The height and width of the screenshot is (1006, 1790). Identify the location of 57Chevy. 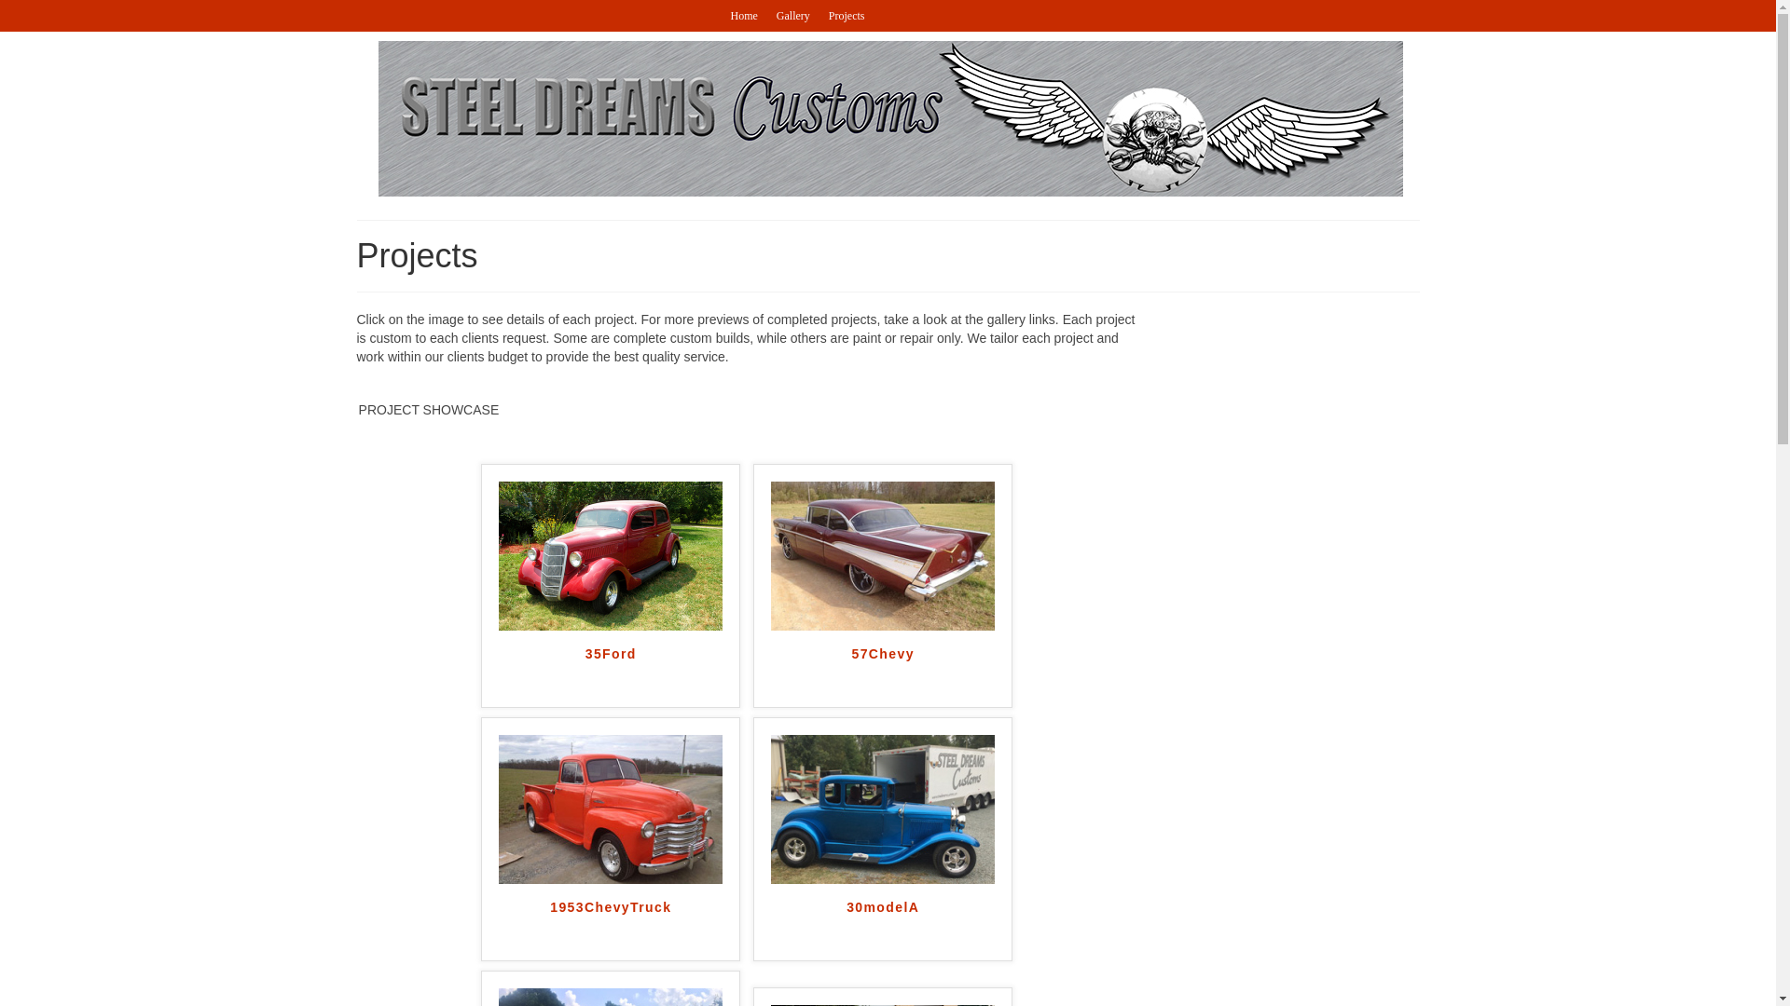
(883, 553).